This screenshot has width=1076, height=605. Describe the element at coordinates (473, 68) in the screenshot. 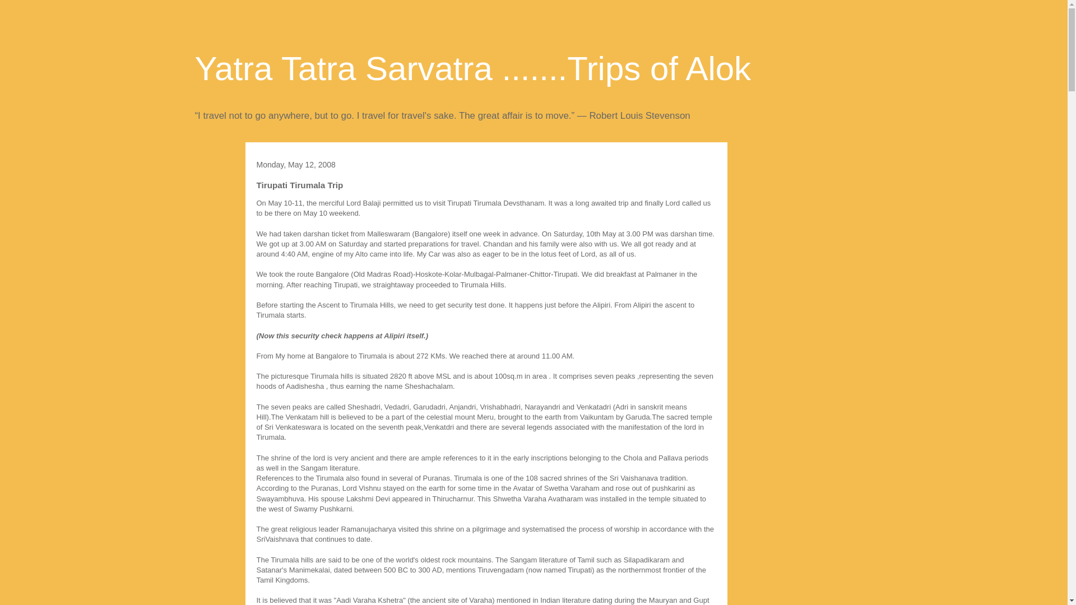

I see `Yatra Tatra Sarvatra .......Trips of Alok` at that location.